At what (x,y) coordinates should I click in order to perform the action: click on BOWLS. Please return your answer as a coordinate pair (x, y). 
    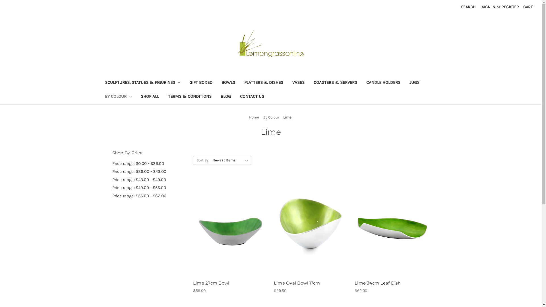
    Looking at the image, I should click on (228, 83).